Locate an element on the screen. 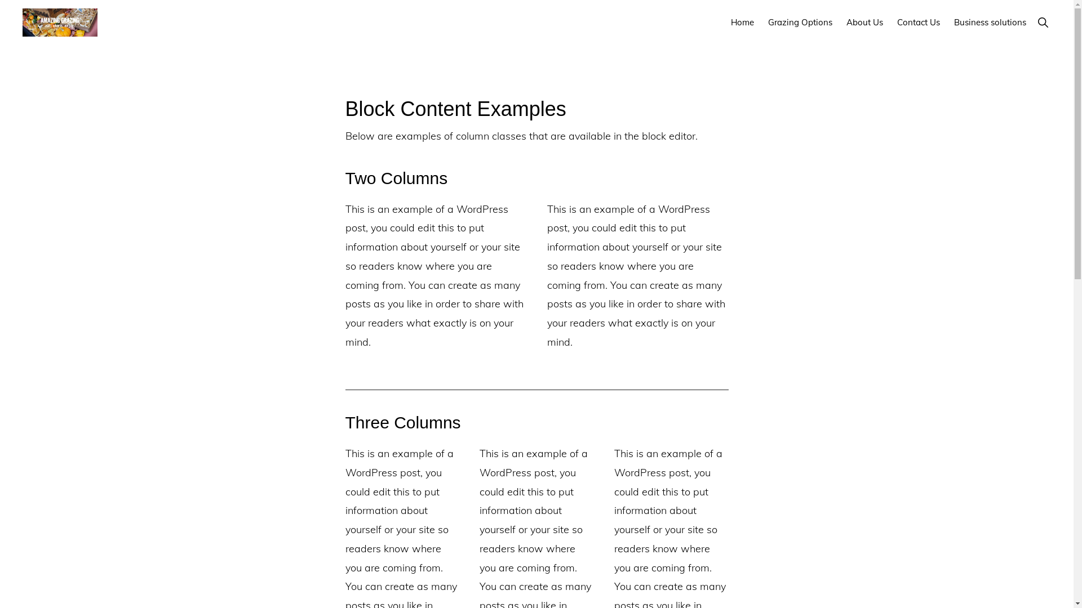  Home is located at coordinates (743, 23).